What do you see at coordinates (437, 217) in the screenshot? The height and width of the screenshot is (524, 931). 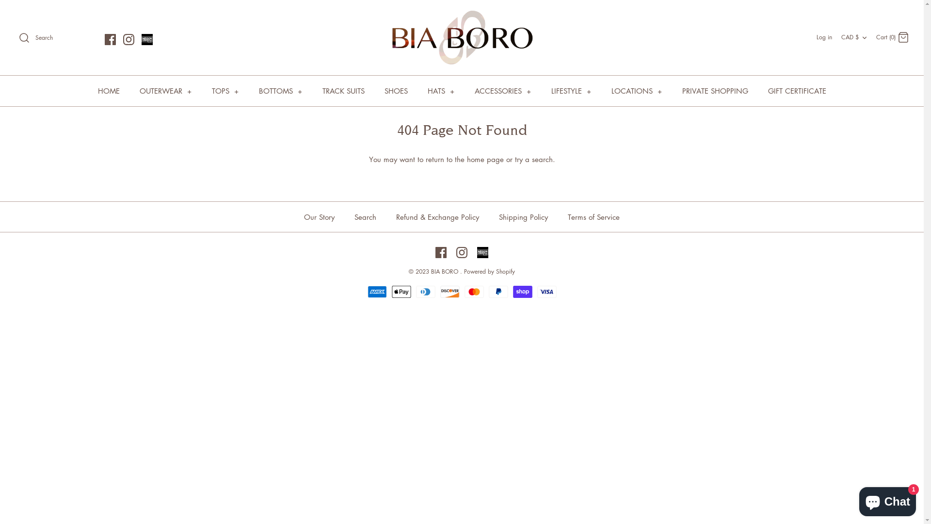 I see `Refund & Exchange Policy` at bounding box center [437, 217].